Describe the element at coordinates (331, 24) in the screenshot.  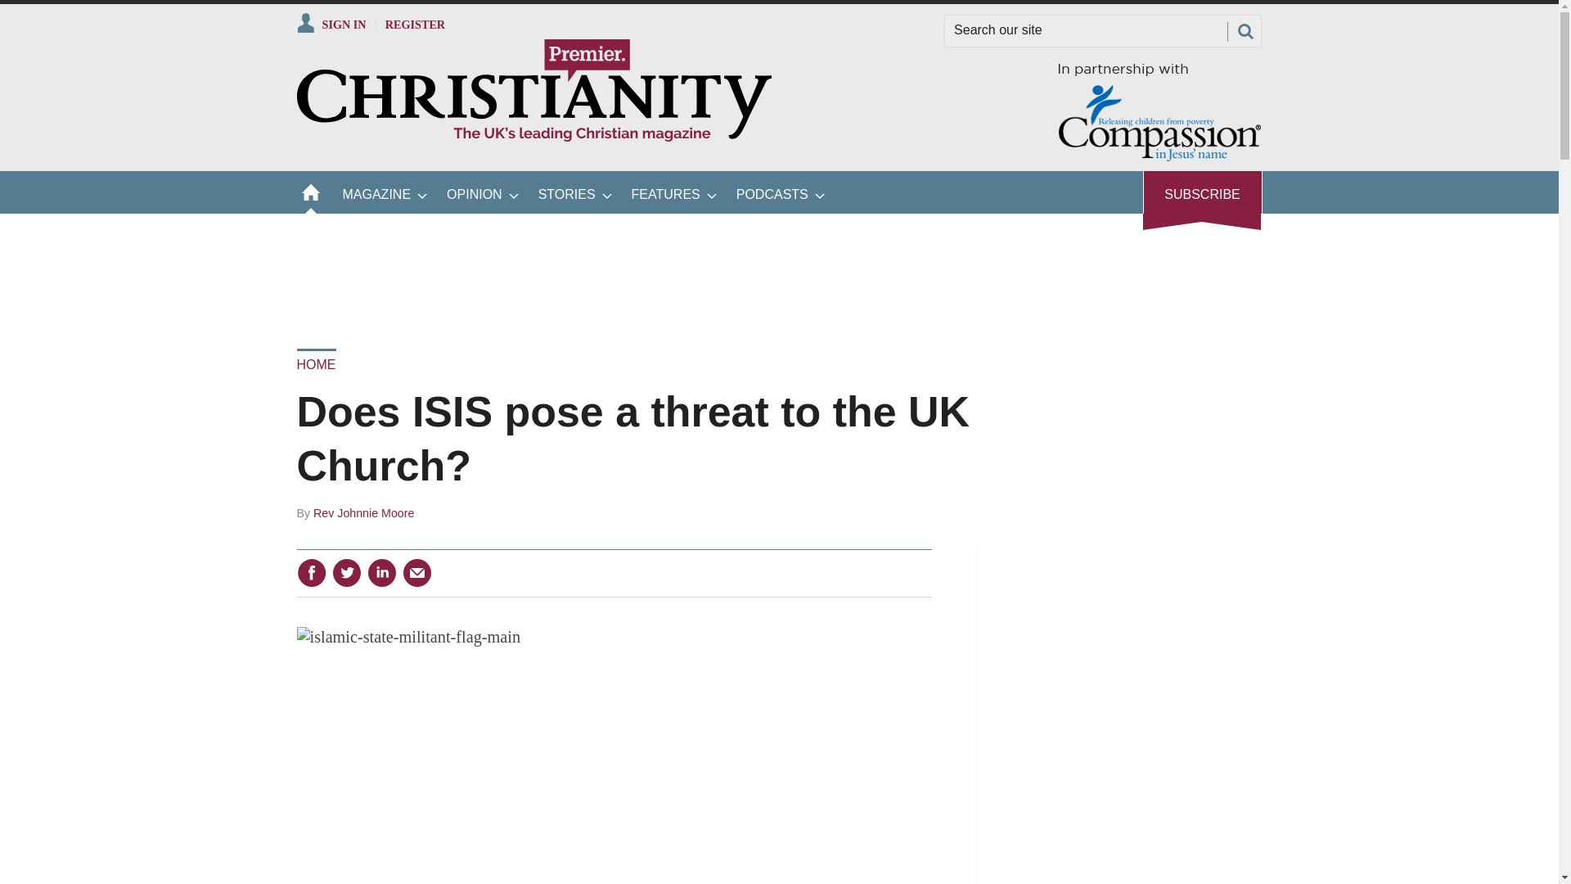
I see `SIGN IN` at that location.